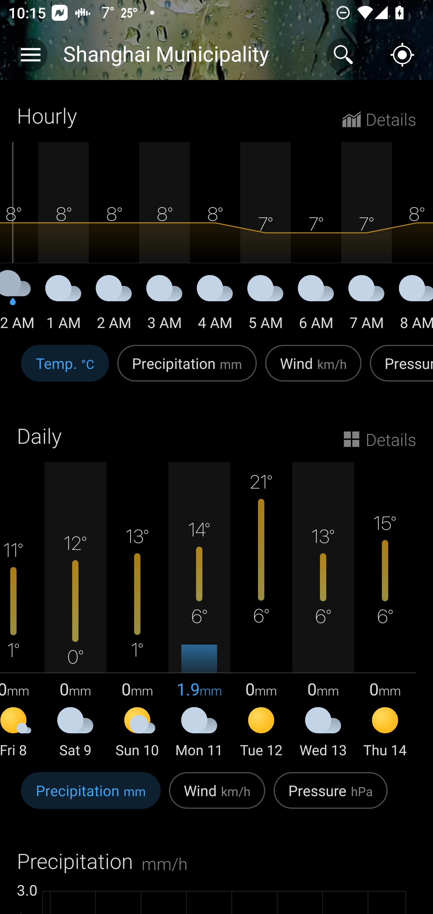 This screenshot has width=433, height=914. What do you see at coordinates (114, 304) in the screenshot?
I see `2 AM` at bounding box center [114, 304].